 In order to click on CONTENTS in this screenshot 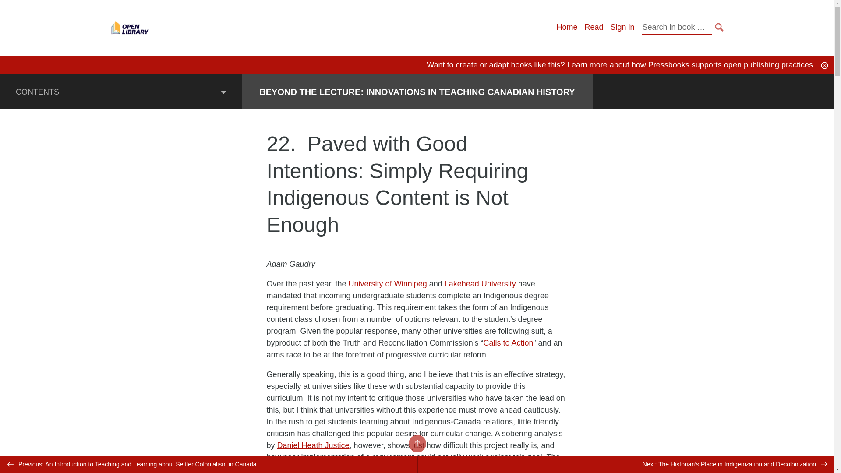, I will do `click(121, 92)`.